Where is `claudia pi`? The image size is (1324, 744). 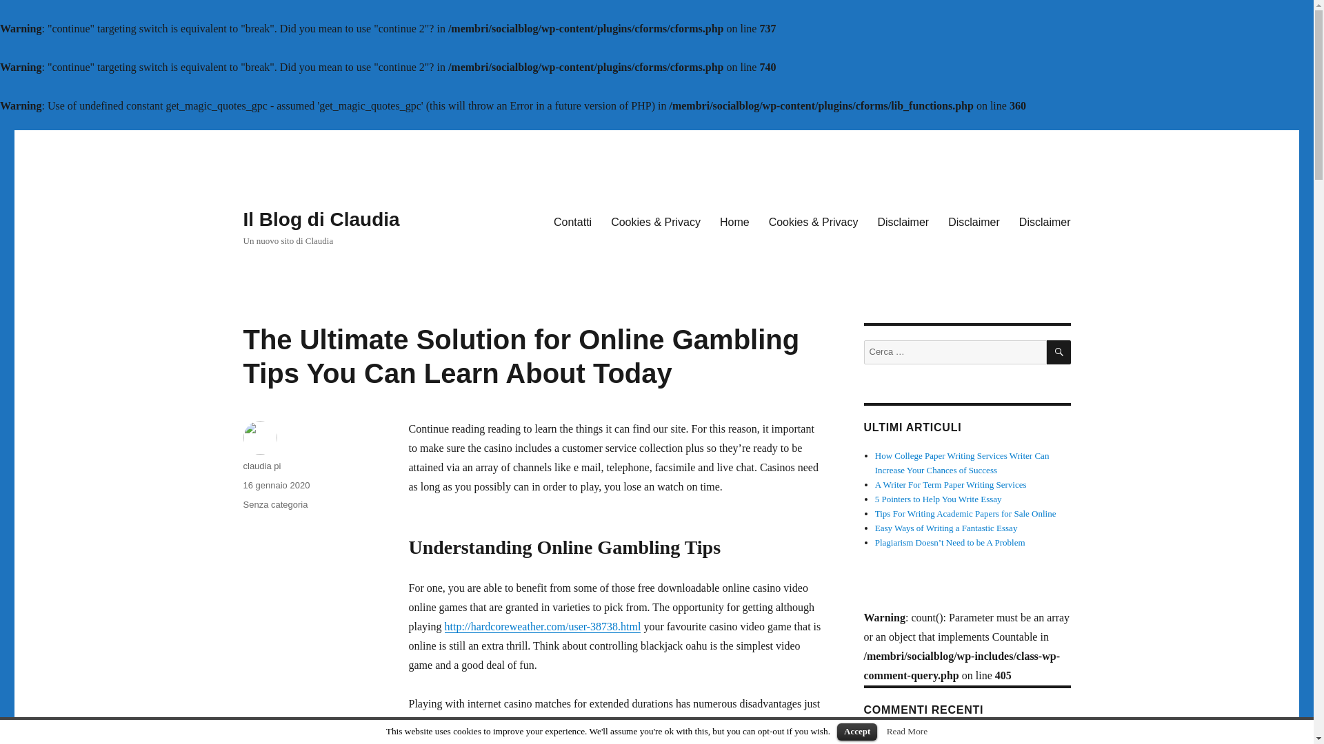 claudia pi is located at coordinates (261, 466).